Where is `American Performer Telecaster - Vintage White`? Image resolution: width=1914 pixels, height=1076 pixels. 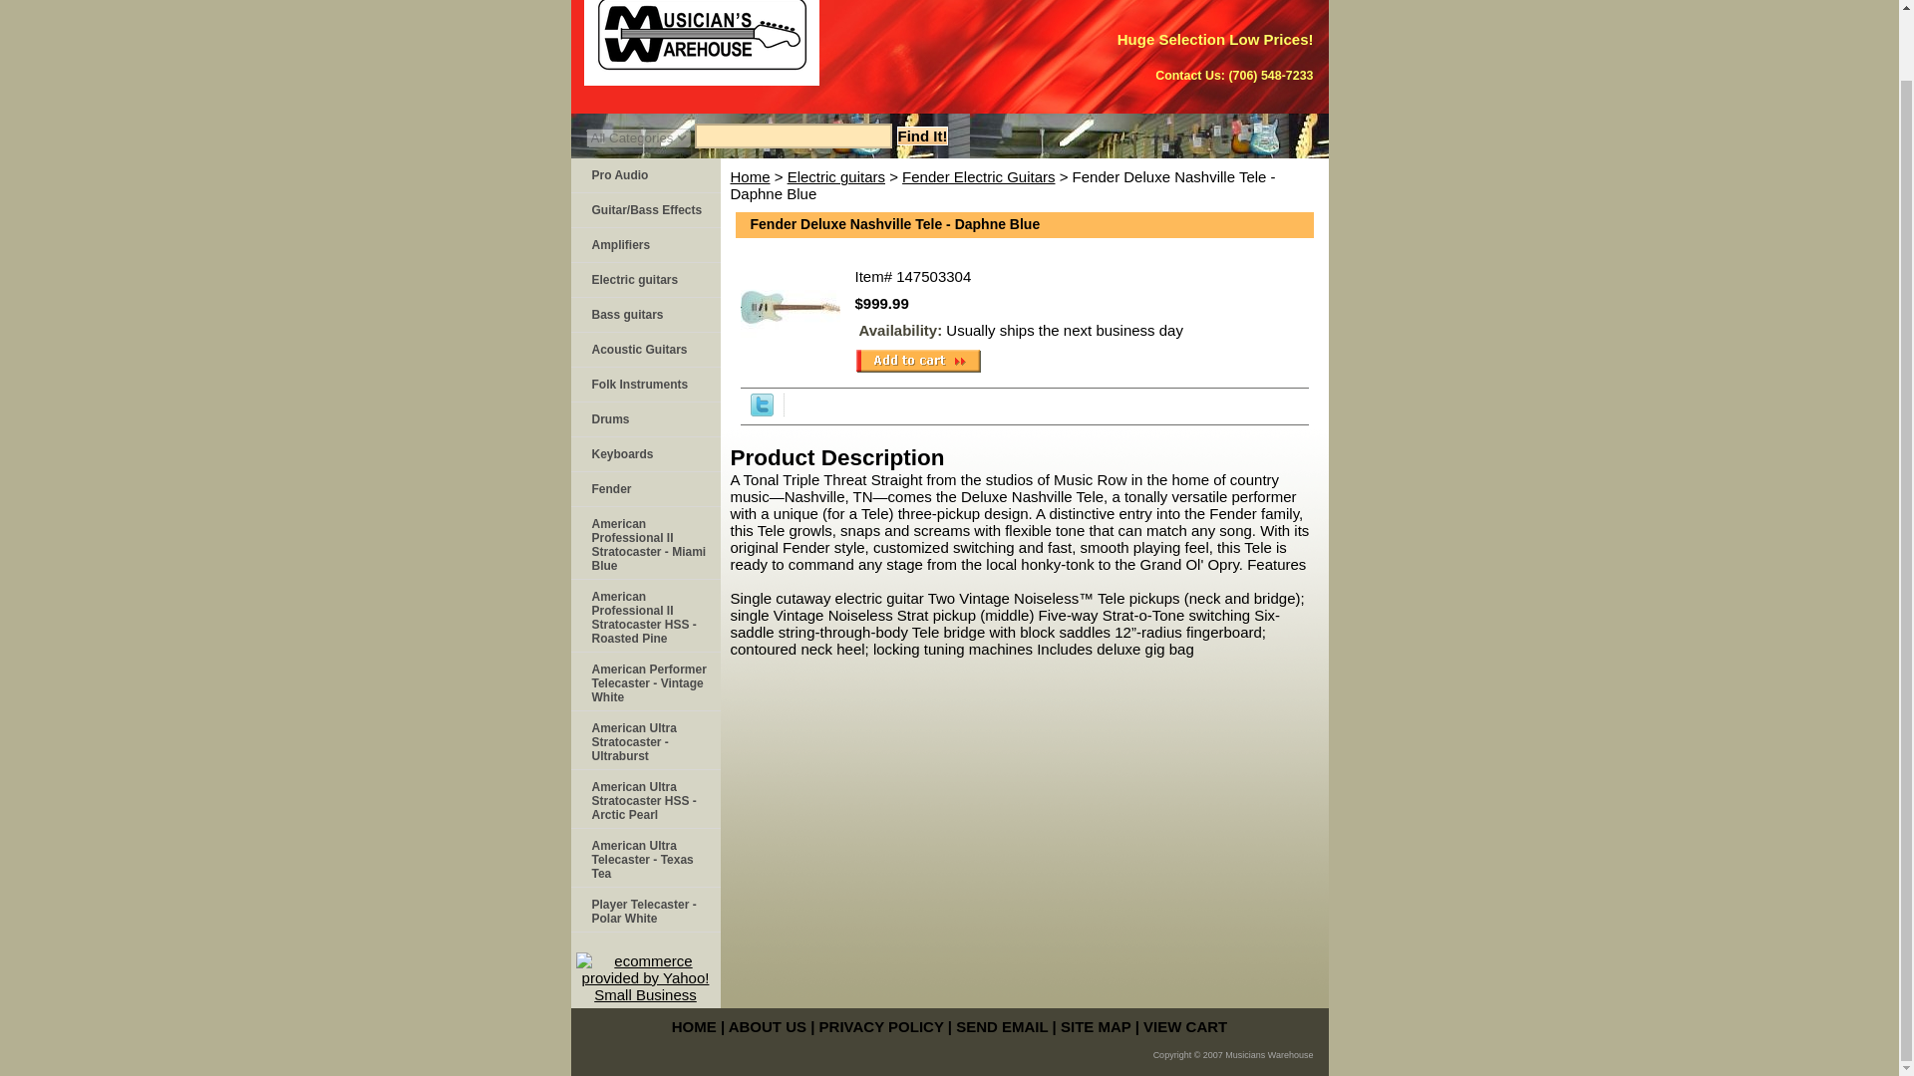
American Performer Telecaster - Vintage White is located at coordinates (644, 681).